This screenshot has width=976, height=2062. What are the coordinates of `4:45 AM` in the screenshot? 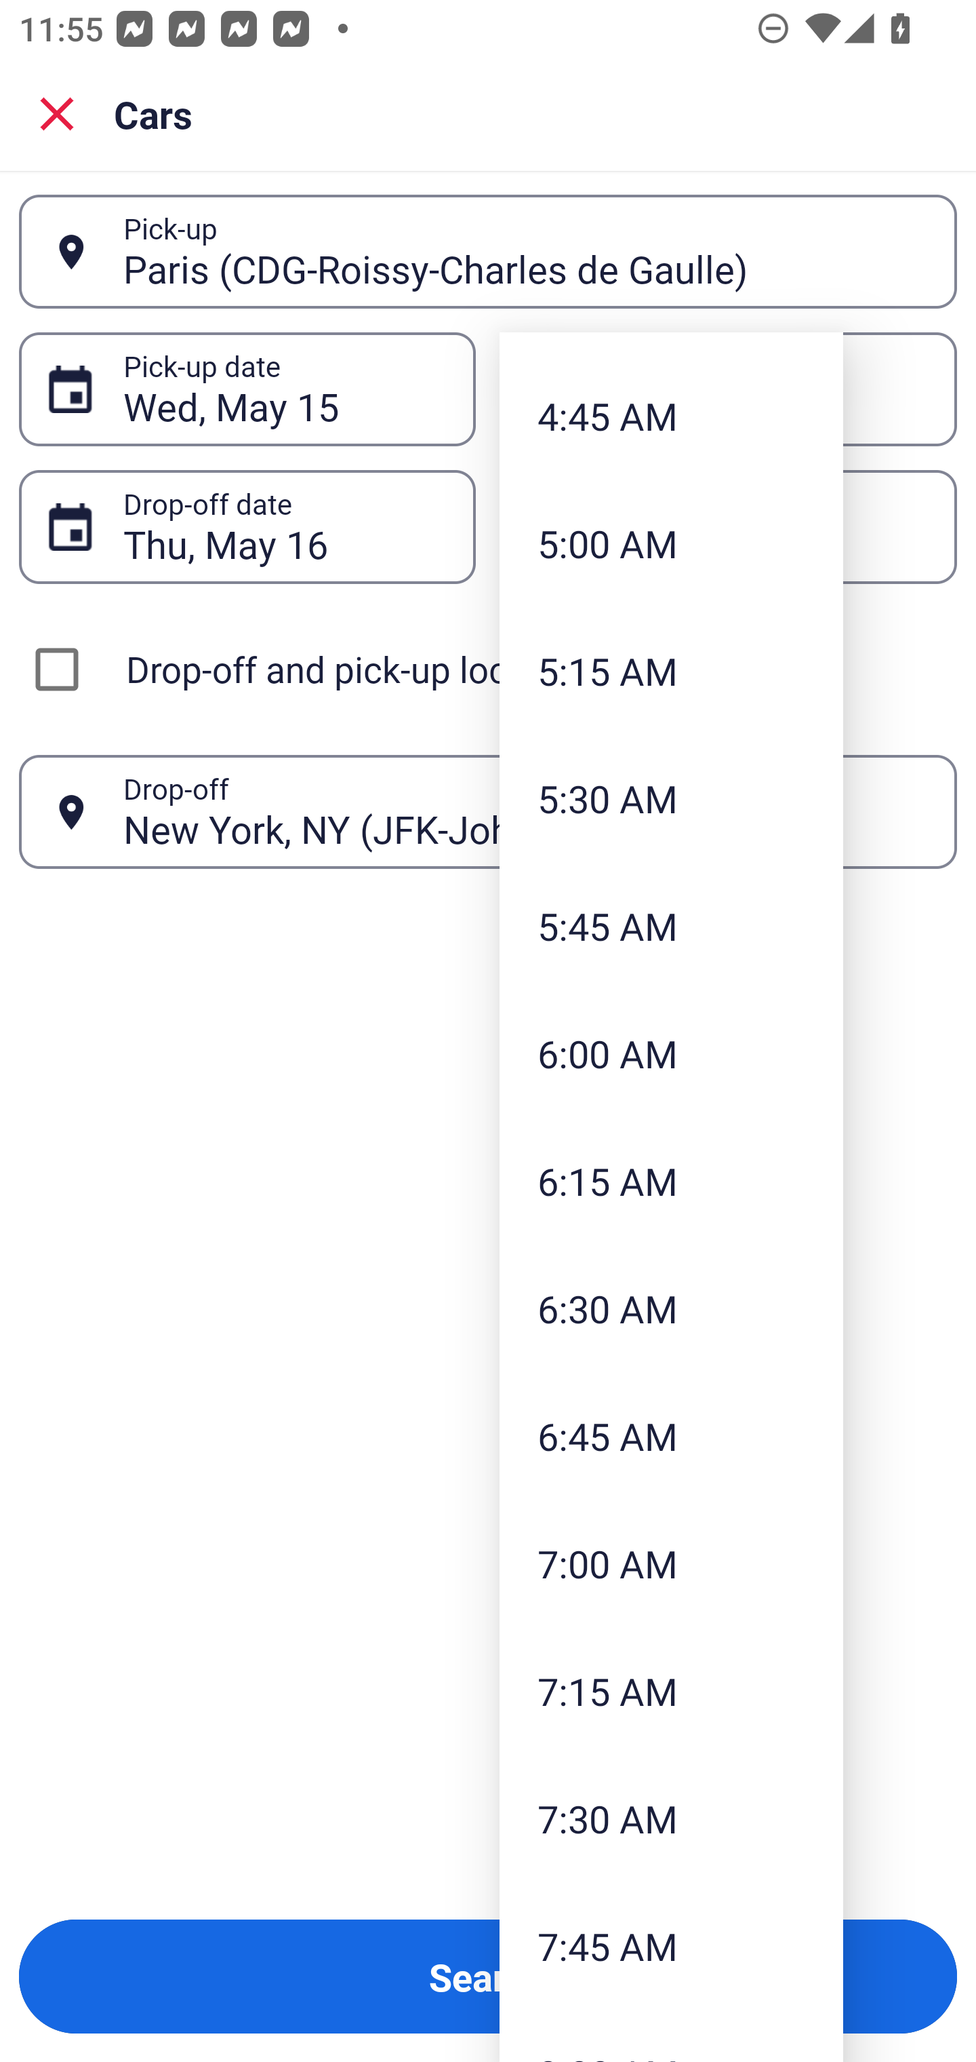 It's located at (671, 416).